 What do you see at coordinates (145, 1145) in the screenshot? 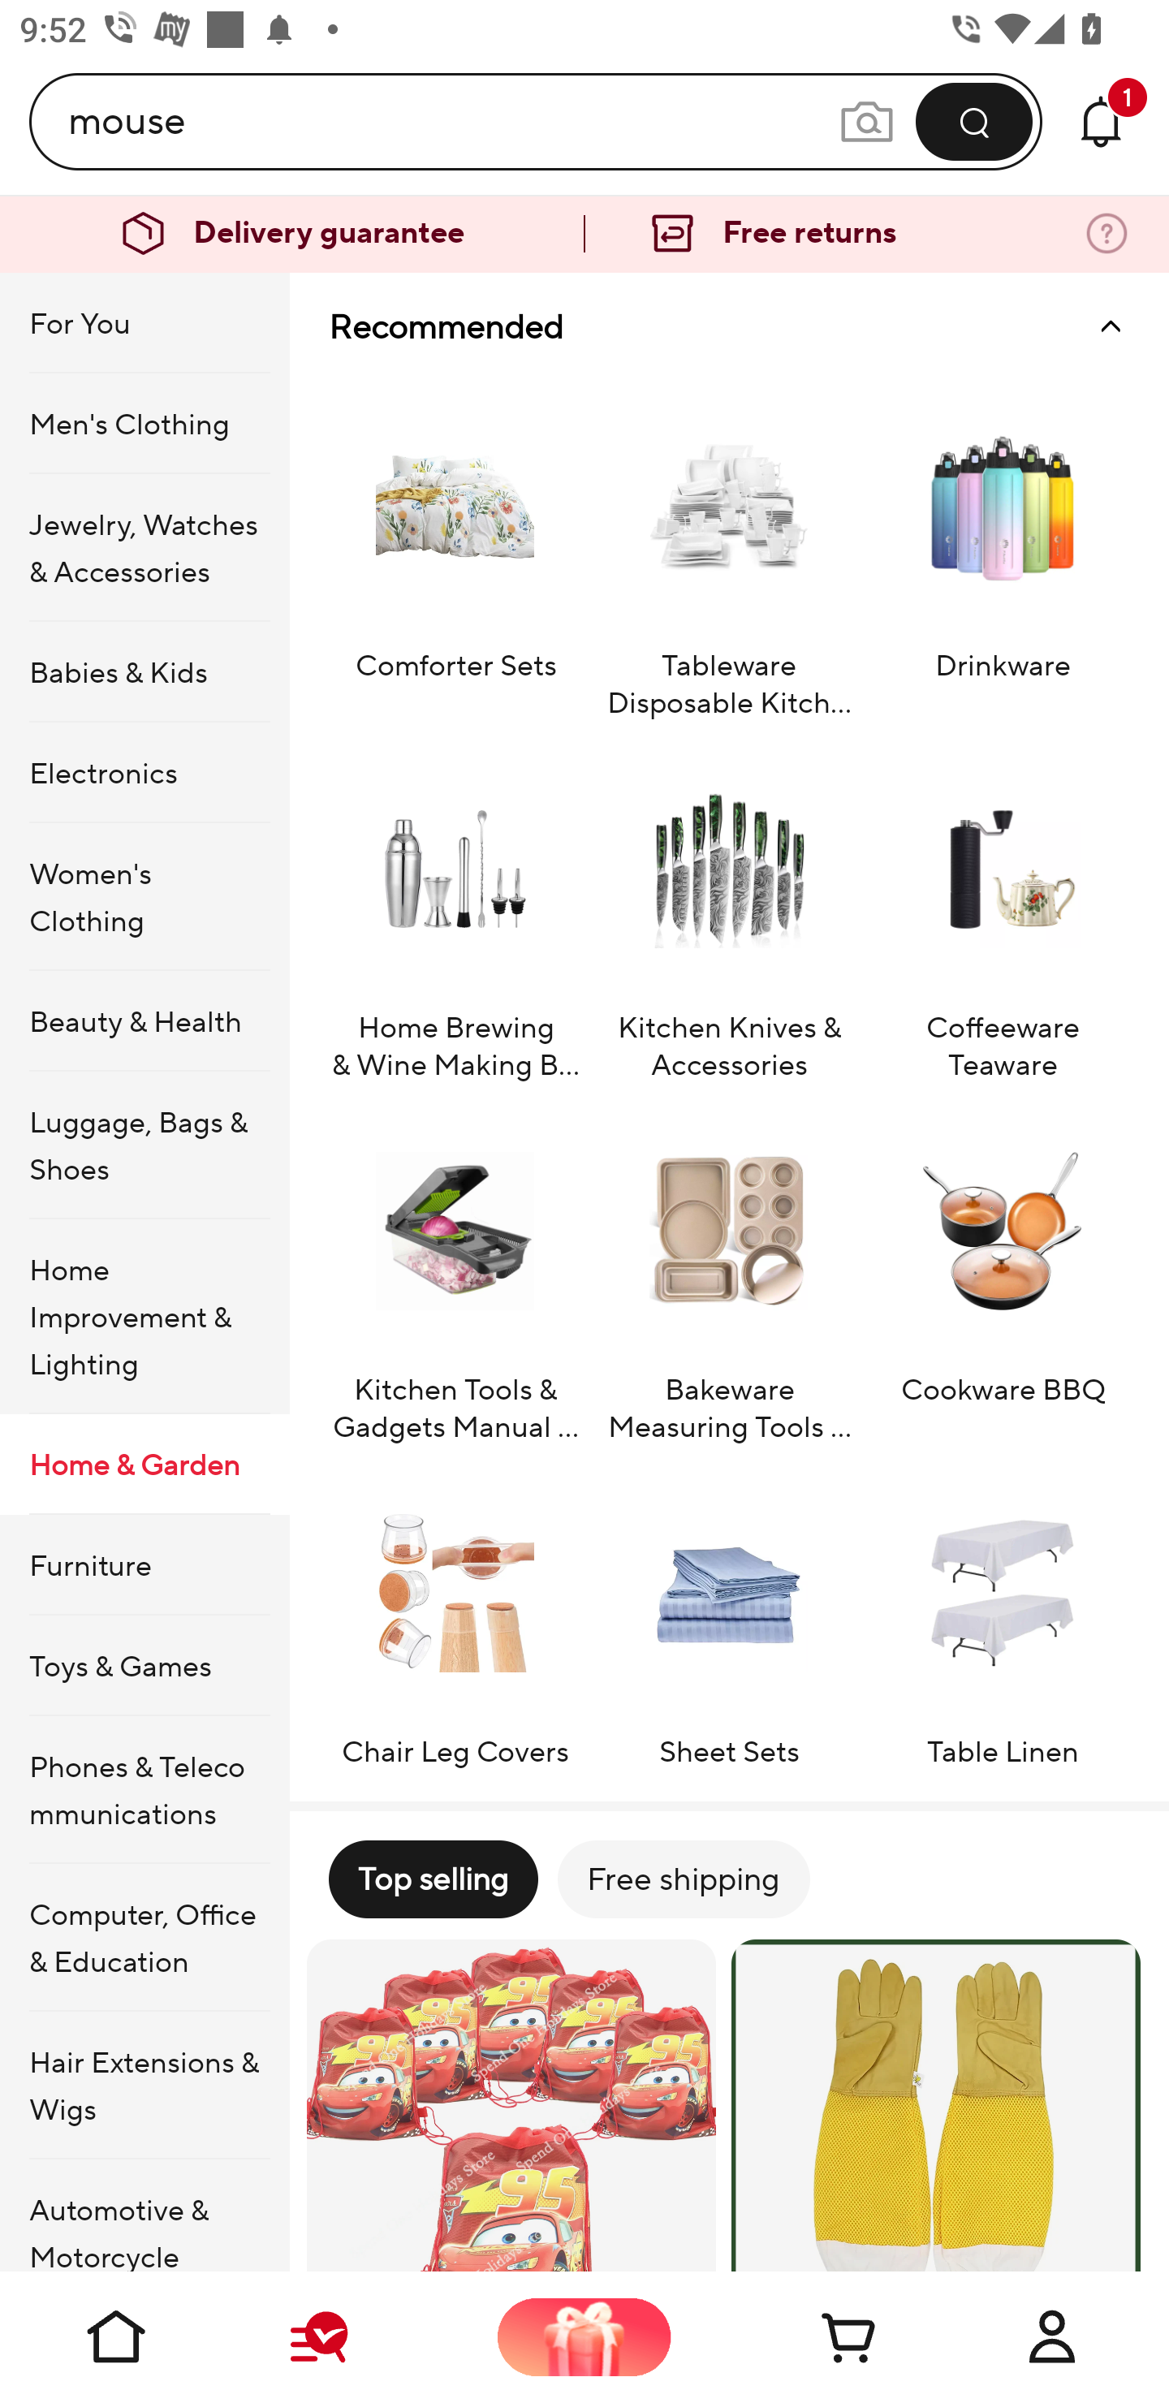
I see `Luggage, Bags & Shoes` at bounding box center [145, 1145].